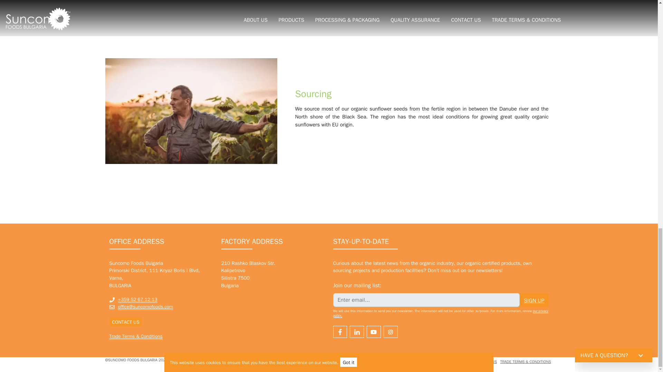 The height and width of the screenshot is (372, 663). I want to click on CONTACT US, so click(486, 362).